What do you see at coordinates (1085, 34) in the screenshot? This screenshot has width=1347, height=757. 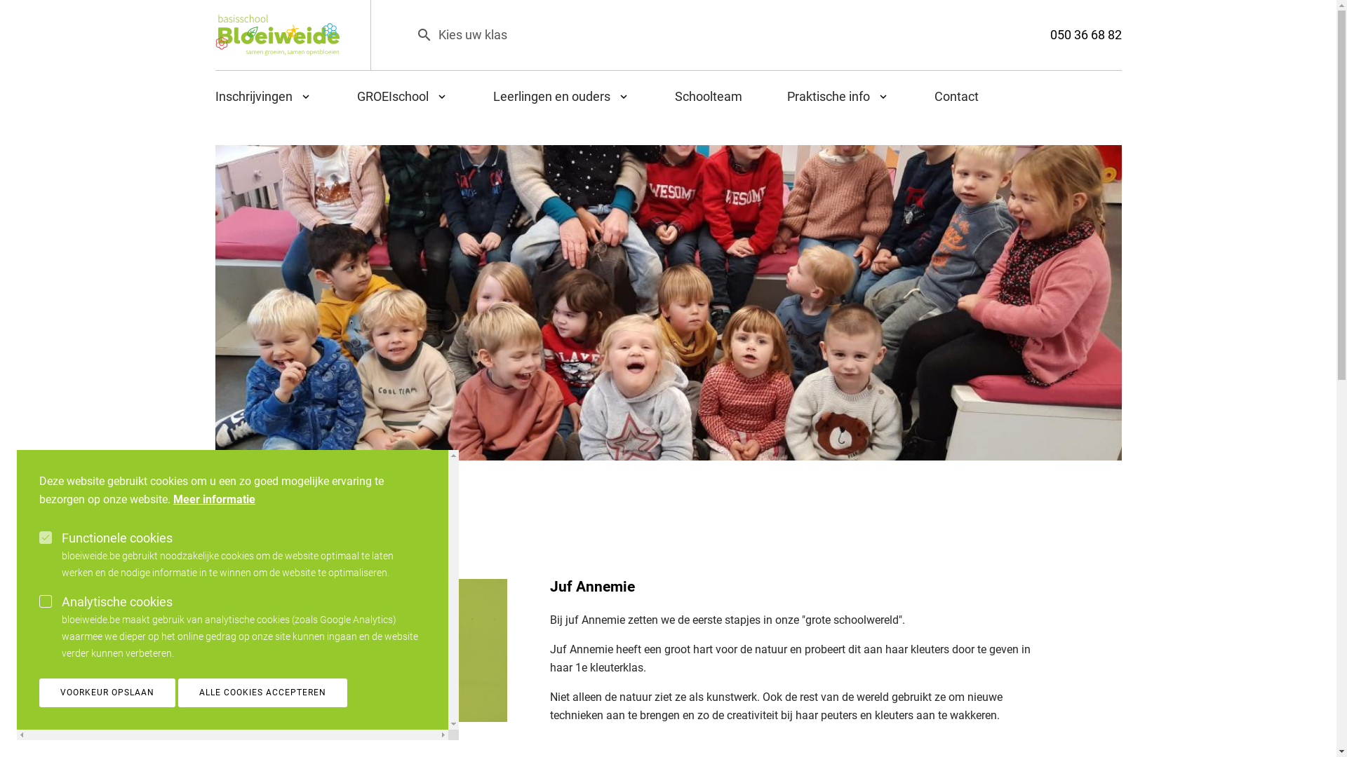 I see `050 36 68 82` at bounding box center [1085, 34].